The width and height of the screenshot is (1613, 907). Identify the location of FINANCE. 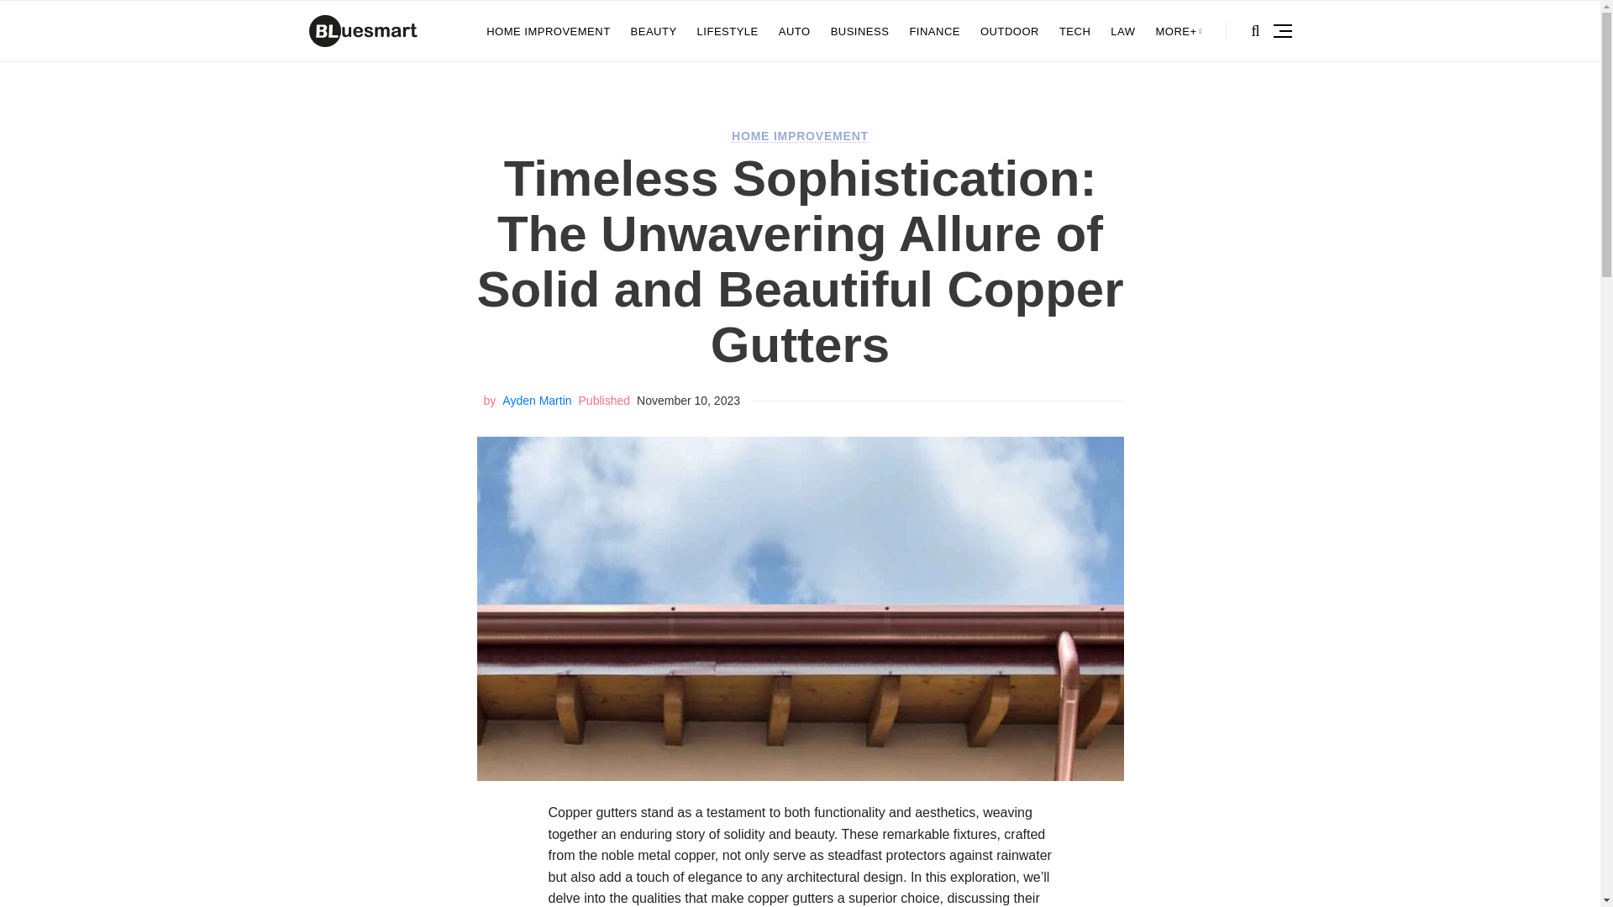
(934, 31).